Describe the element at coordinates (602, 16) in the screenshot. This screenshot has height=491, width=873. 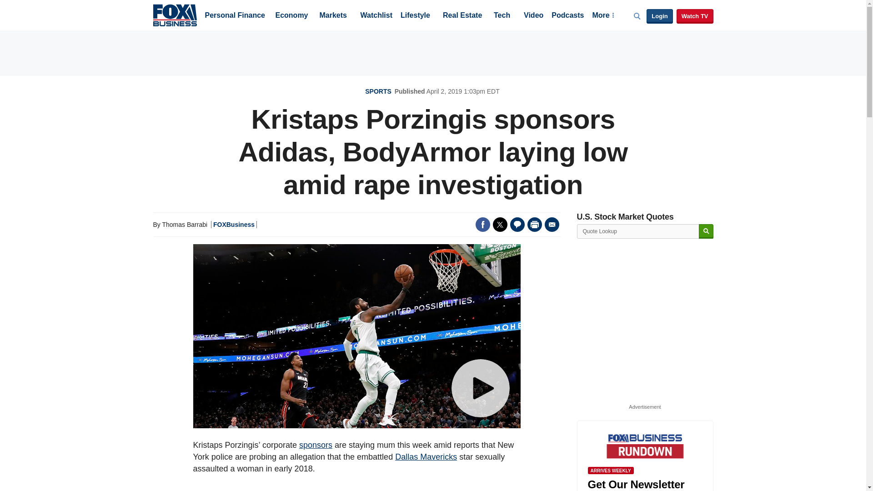
I see `More` at that location.